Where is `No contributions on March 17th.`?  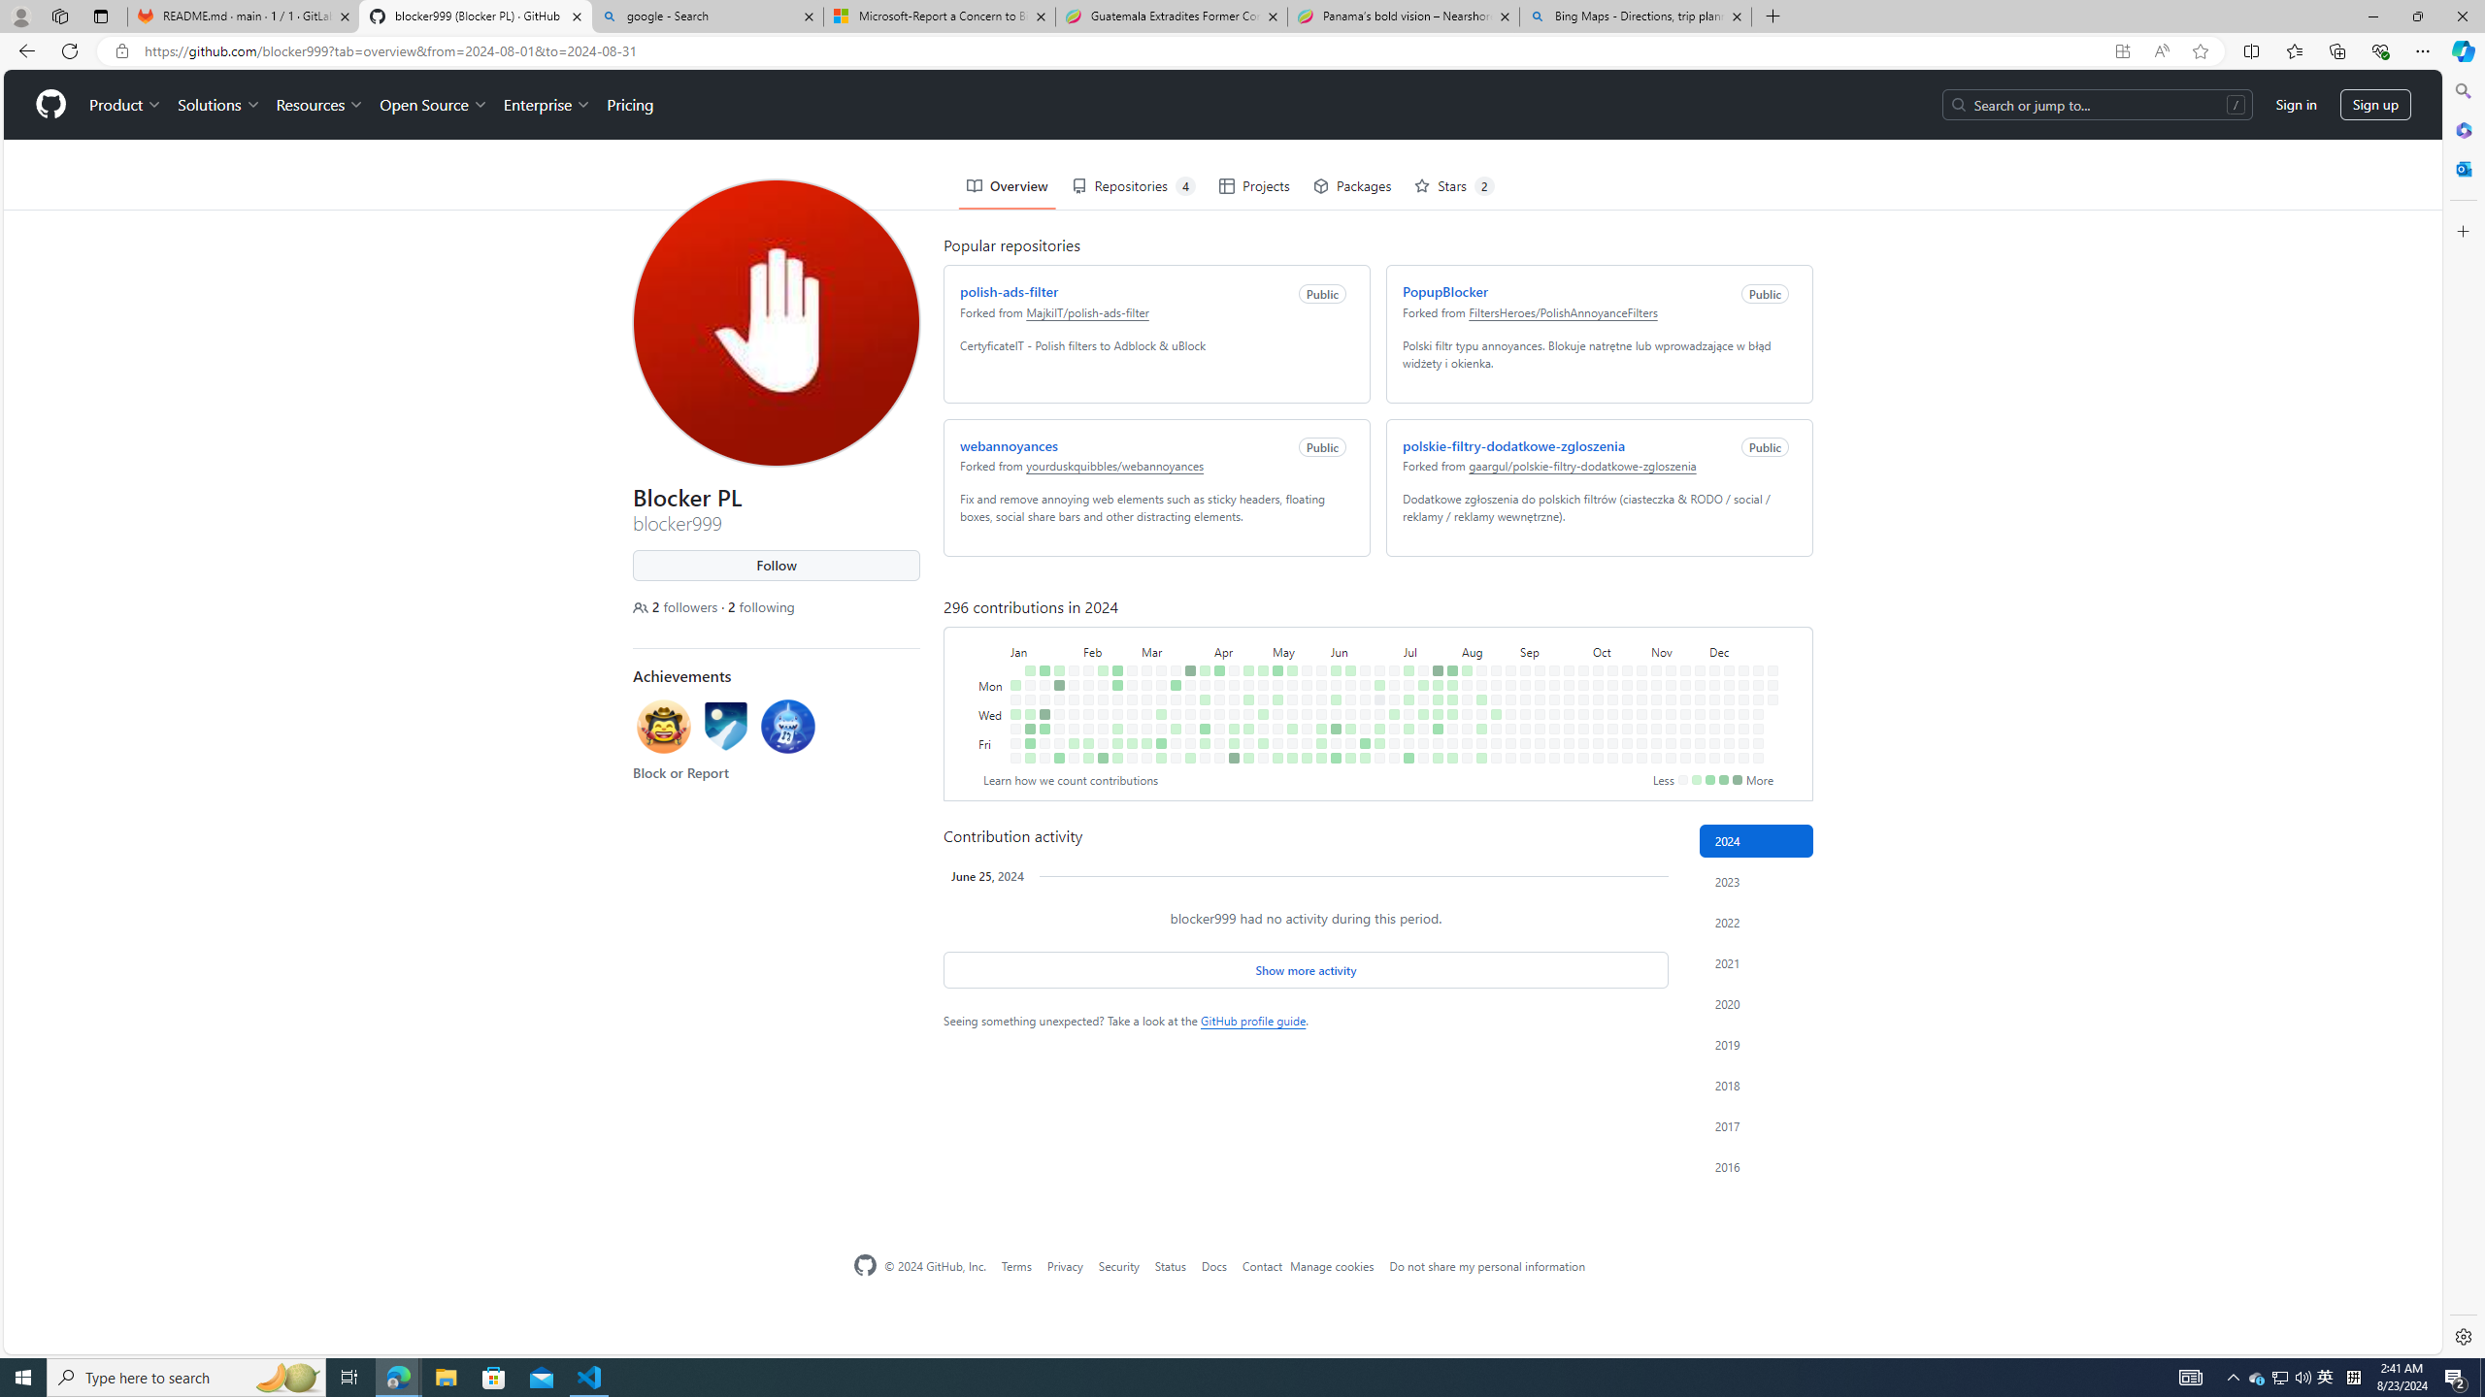
No contributions on March 17th. is located at coordinates (1173, 600).